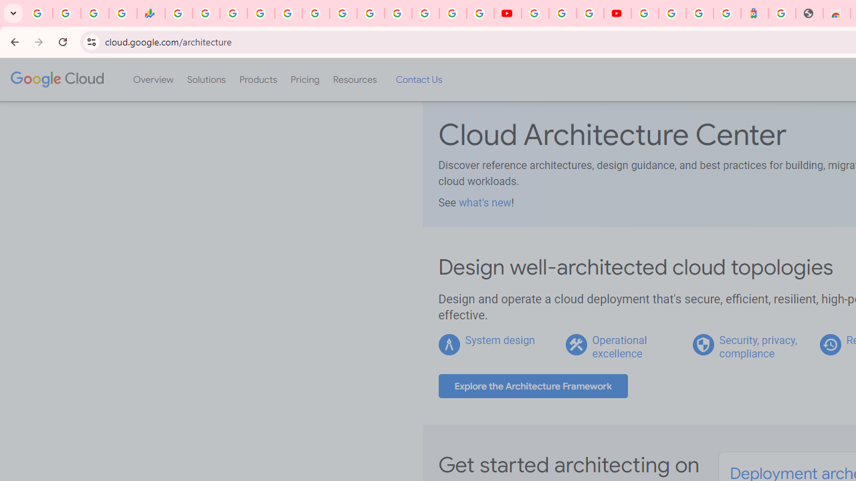  I want to click on System design, so click(500, 340).